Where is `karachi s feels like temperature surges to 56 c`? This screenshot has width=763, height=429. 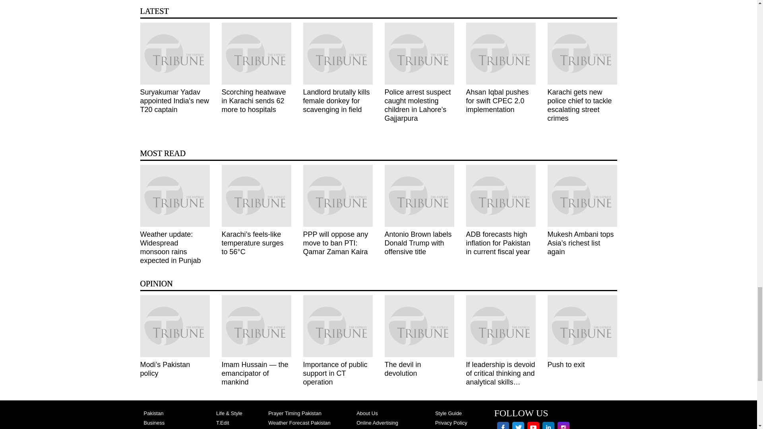 karachi s feels like temperature surges to 56 c is located at coordinates (257, 195).